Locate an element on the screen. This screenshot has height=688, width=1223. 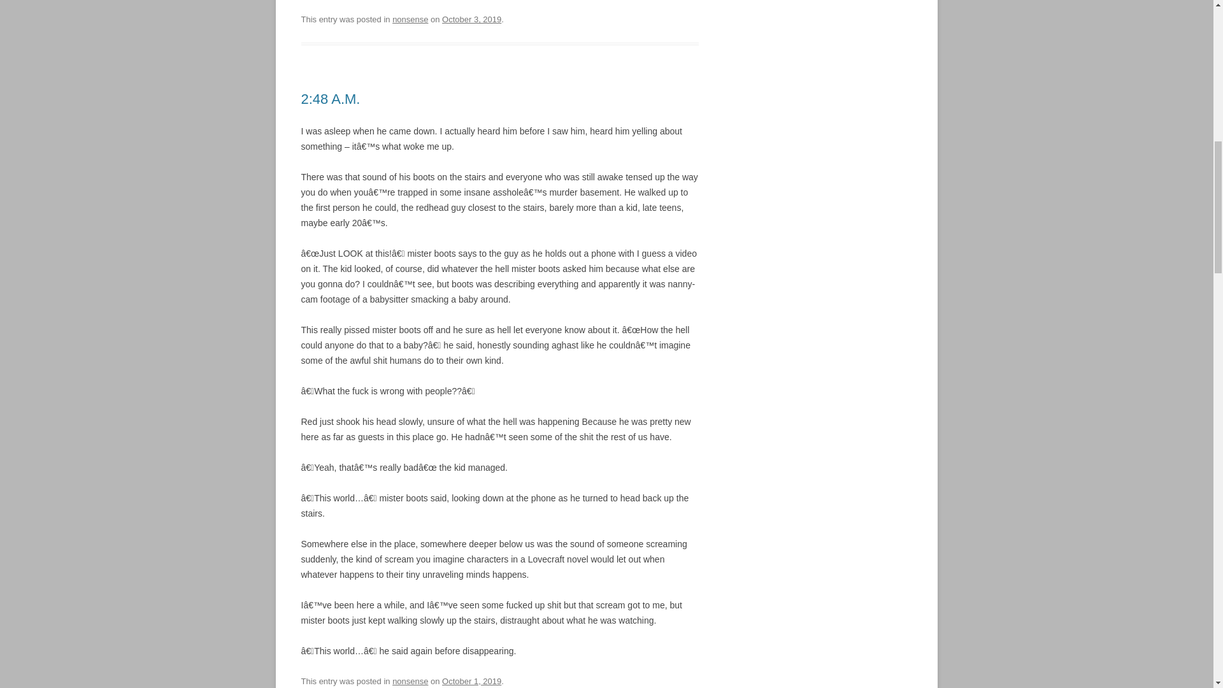
3:42 am is located at coordinates (471, 19).